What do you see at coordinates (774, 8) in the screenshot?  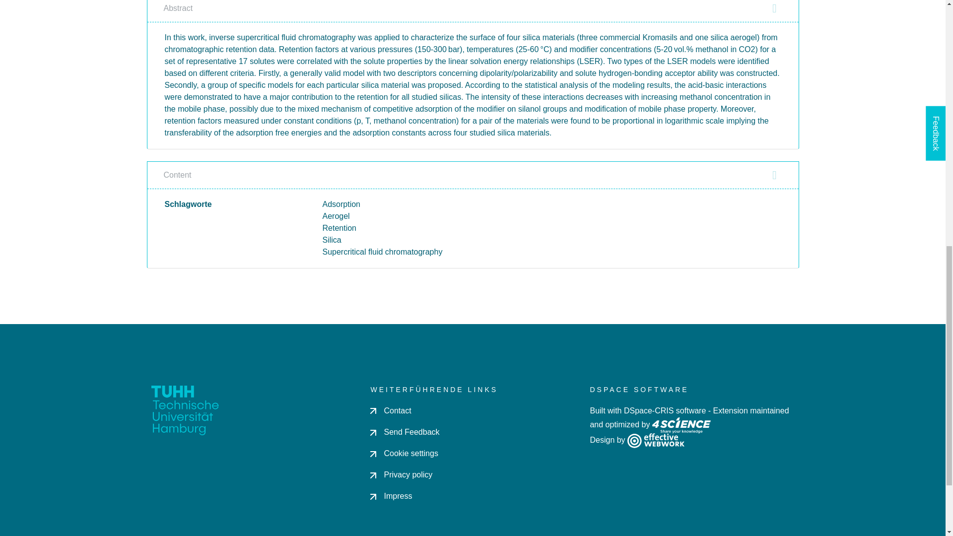 I see `Close section` at bounding box center [774, 8].